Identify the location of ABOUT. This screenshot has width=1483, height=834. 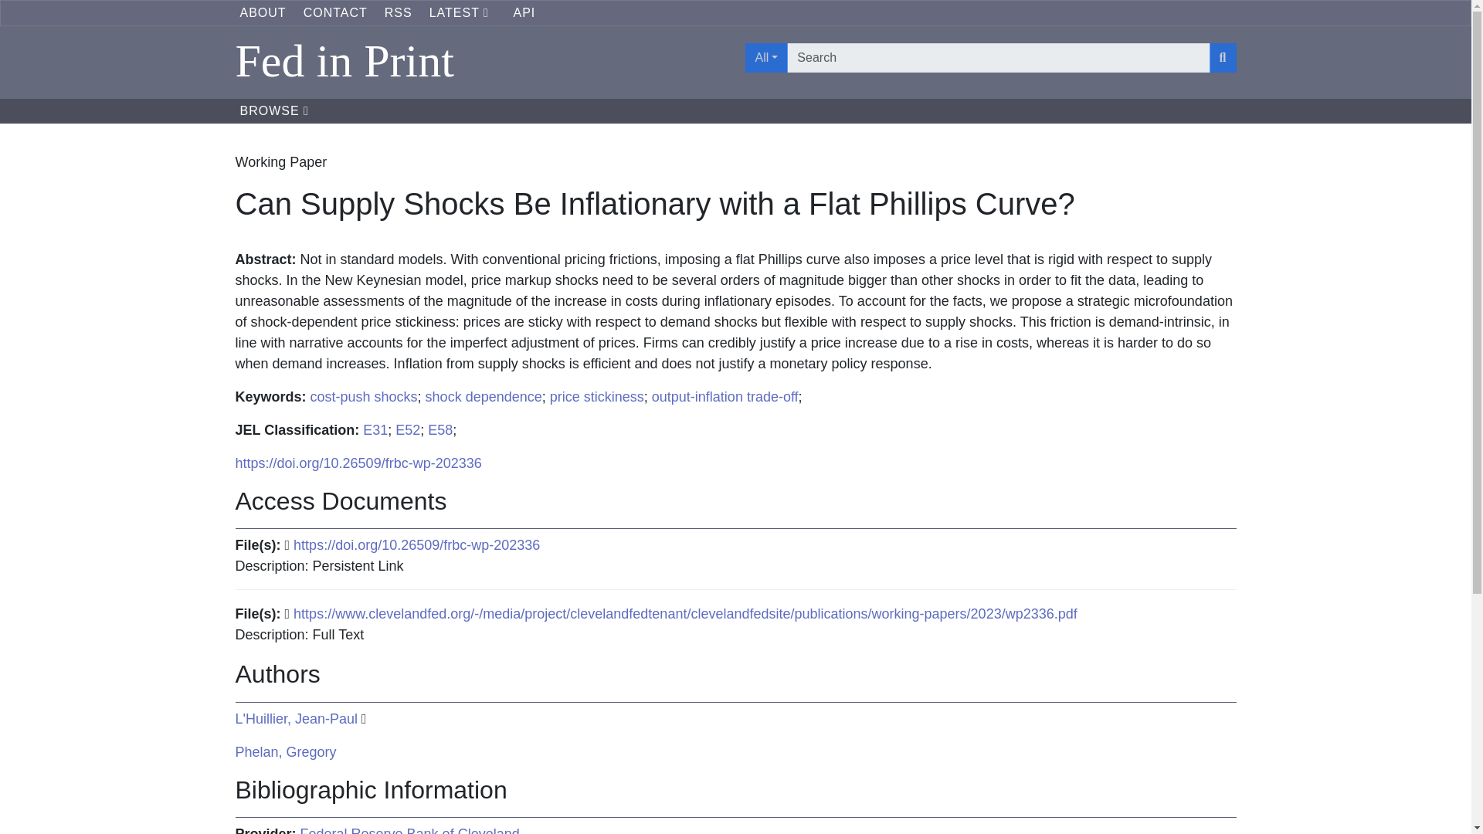
(263, 12).